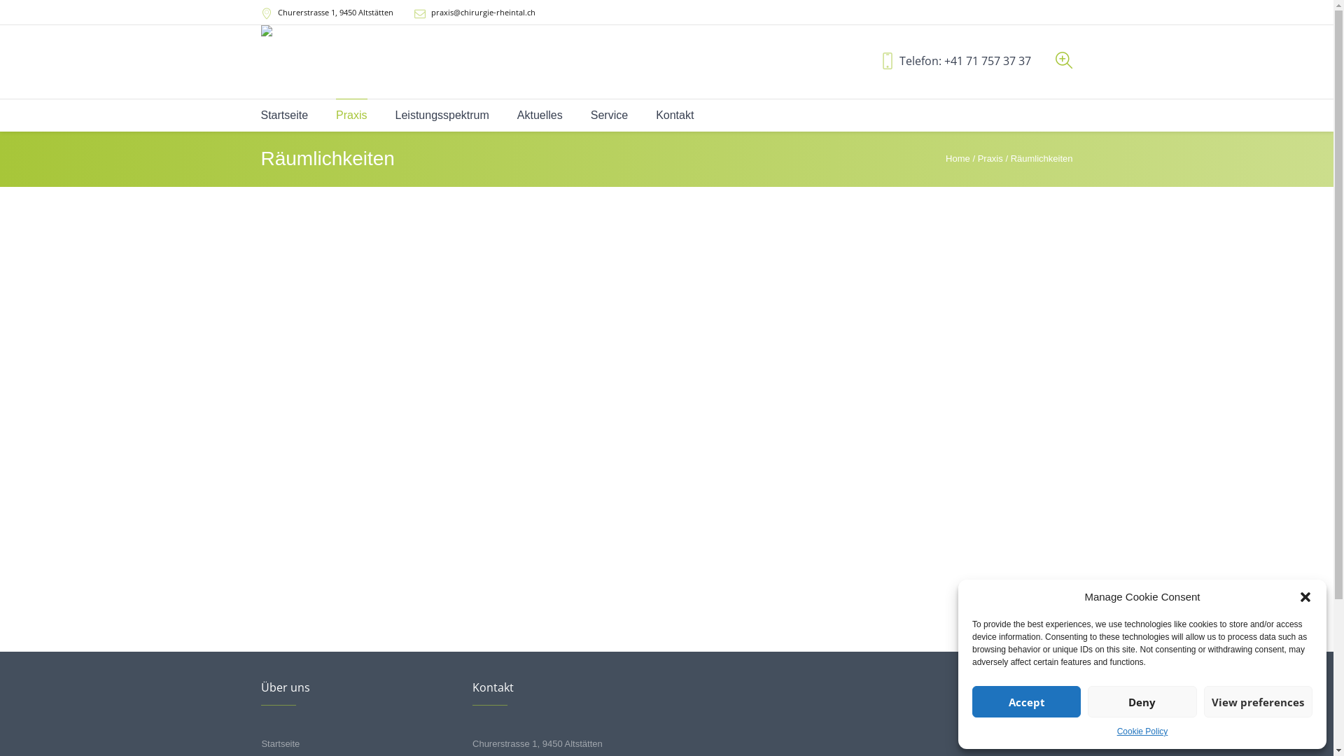  What do you see at coordinates (1259, 701) in the screenshot?
I see `View preferences` at bounding box center [1259, 701].